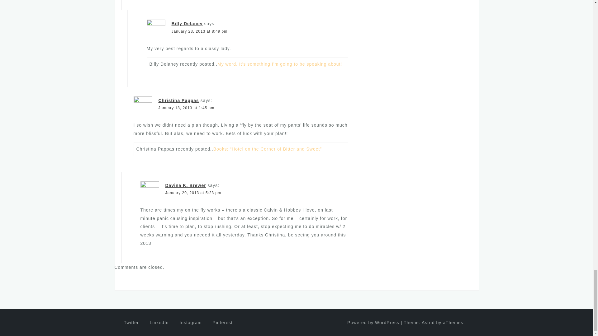  I want to click on Davina K. Brewer, so click(185, 185).